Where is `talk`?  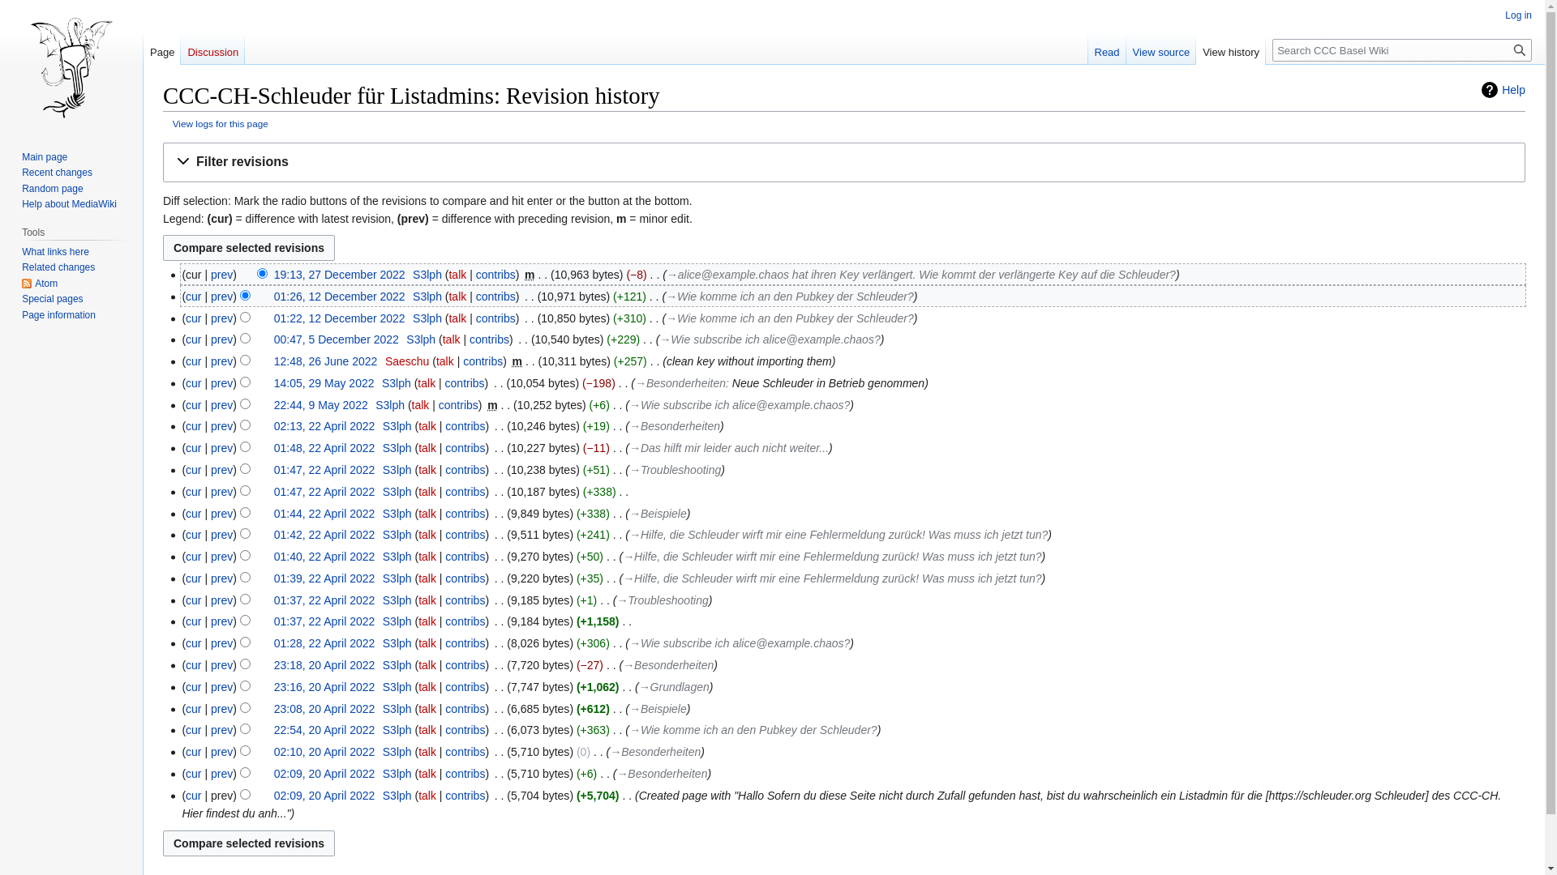
talk is located at coordinates (427, 687).